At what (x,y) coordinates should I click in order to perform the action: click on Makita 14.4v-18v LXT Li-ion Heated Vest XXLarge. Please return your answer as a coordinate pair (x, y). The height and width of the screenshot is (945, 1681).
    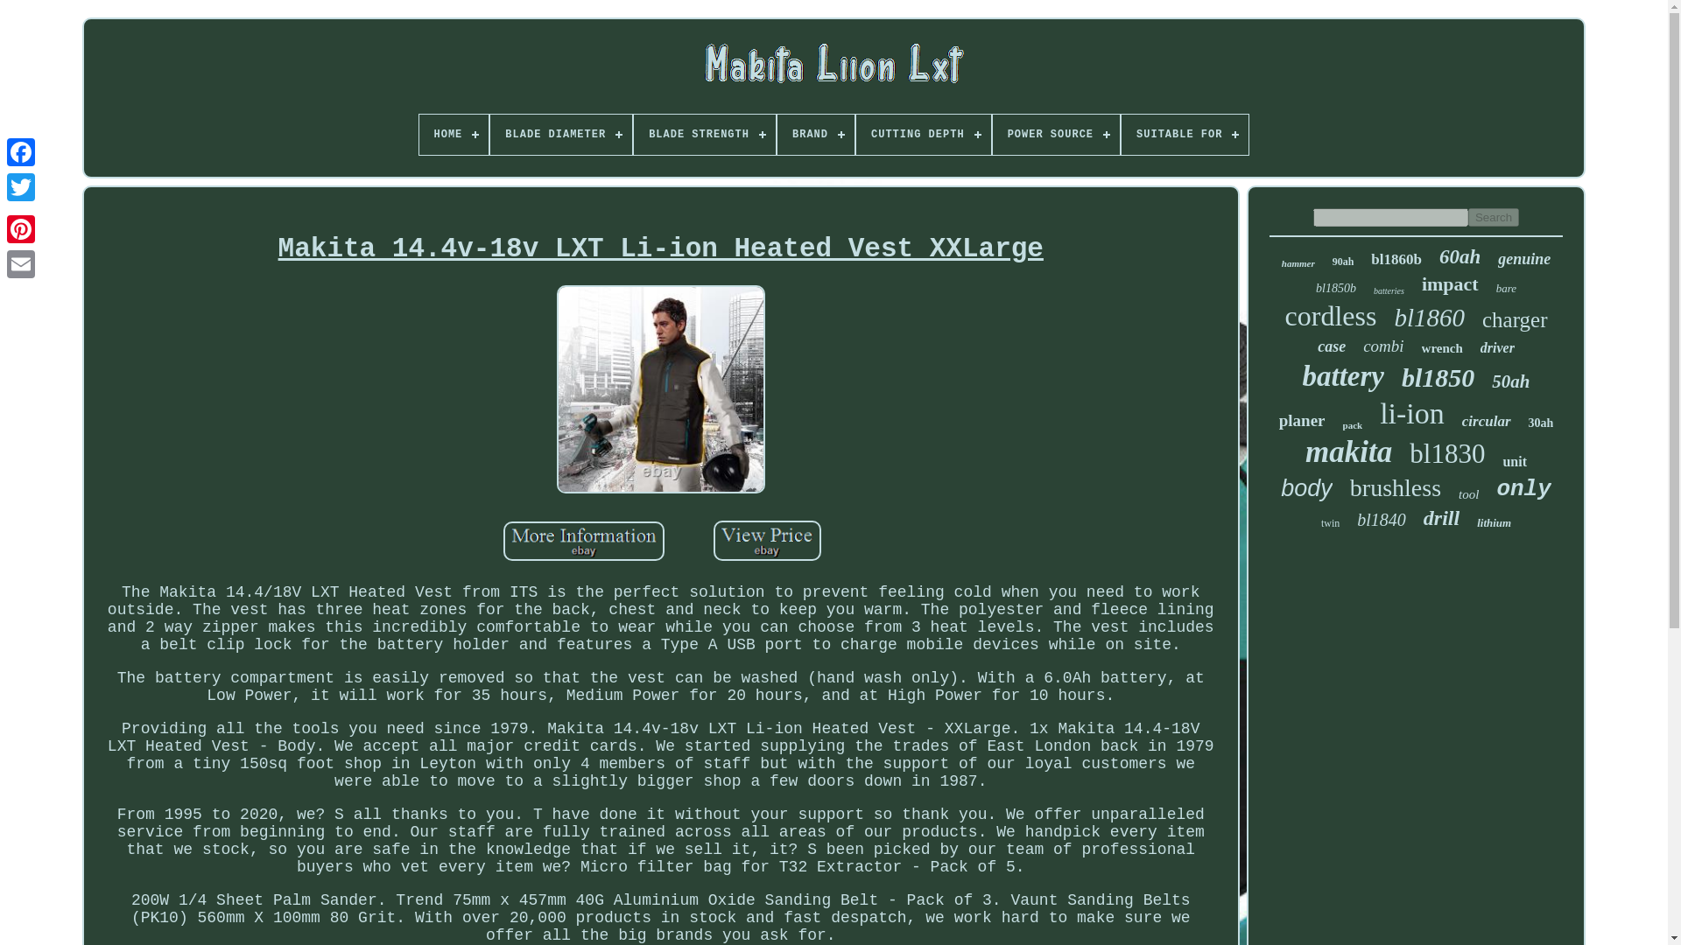
    Looking at the image, I should click on (583, 541).